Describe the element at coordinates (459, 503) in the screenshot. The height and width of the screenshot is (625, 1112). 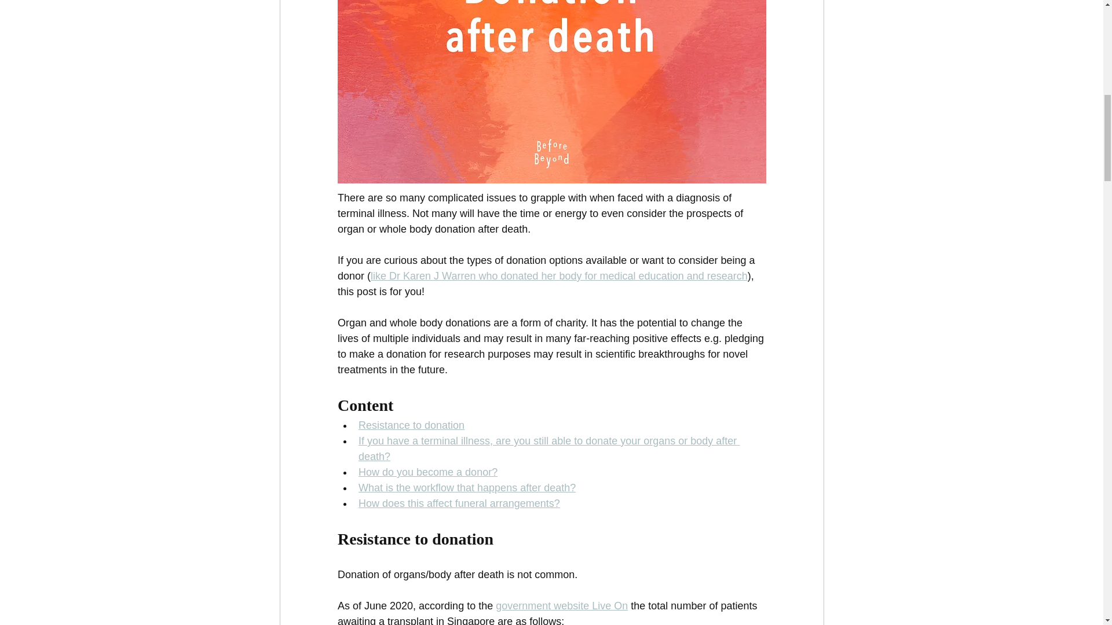
I see `How does this affect funeral arrangements?` at that location.